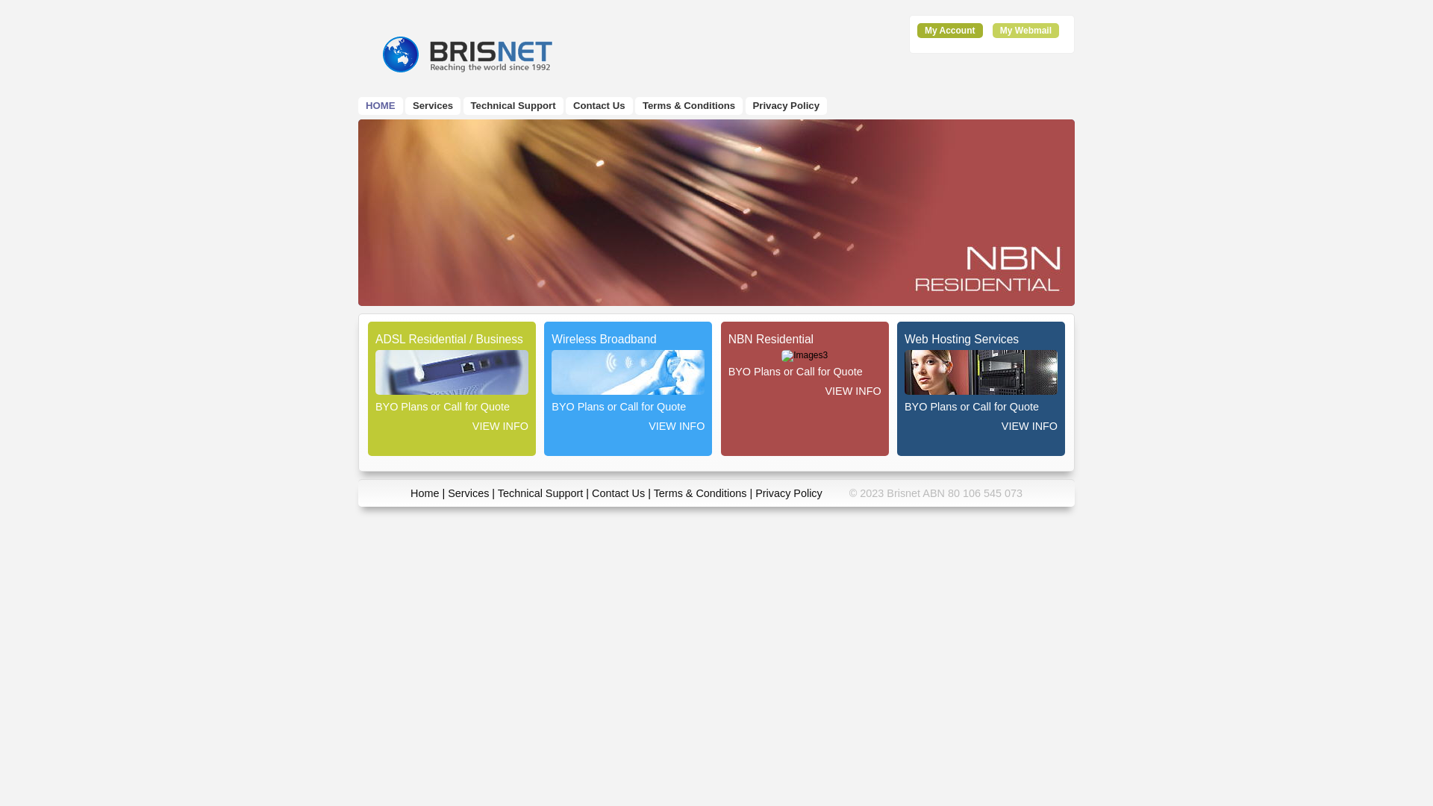 The image size is (1433, 806). What do you see at coordinates (599, 106) in the screenshot?
I see `Contact Us` at bounding box center [599, 106].